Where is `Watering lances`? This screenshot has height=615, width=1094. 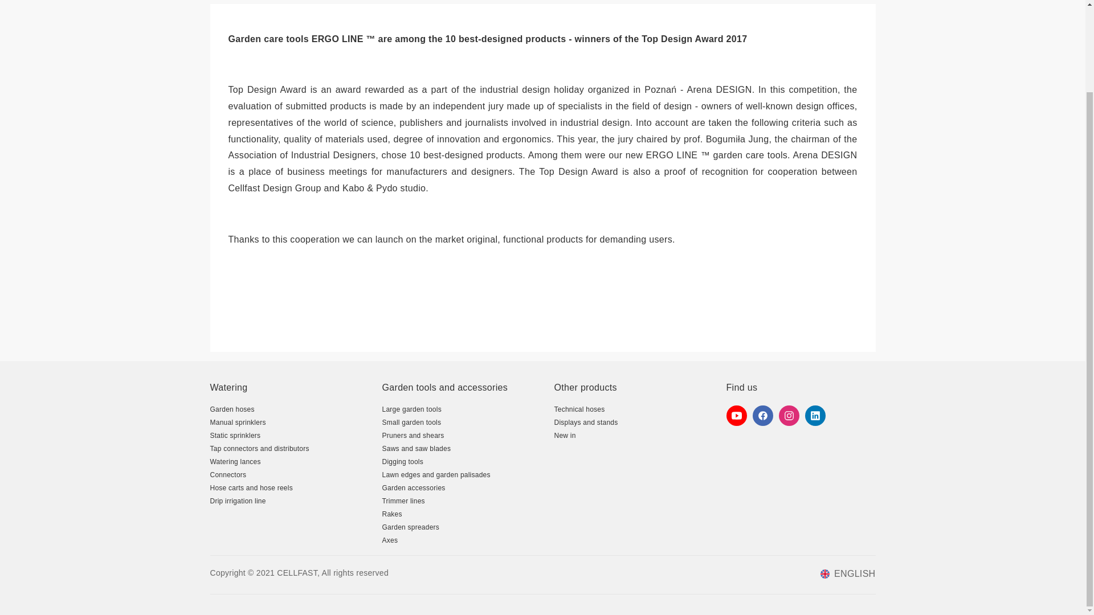
Watering lances is located at coordinates (235, 461).